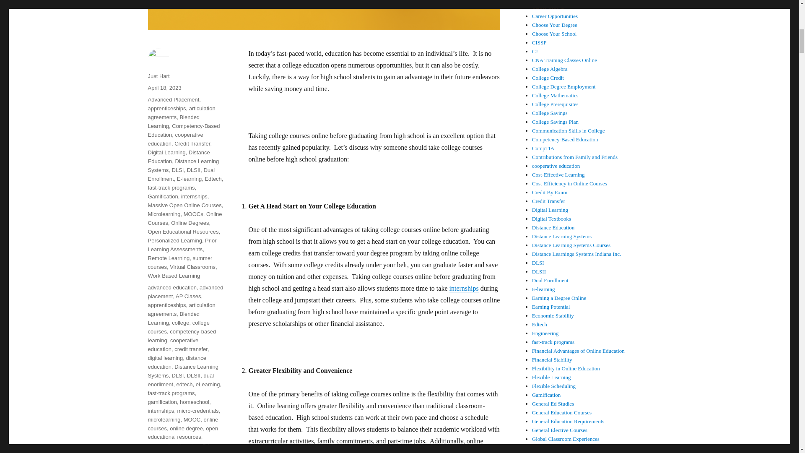  Describe the element at coordinates (164, 88) in the screenshot. I see `April 18, 2023` at that location.